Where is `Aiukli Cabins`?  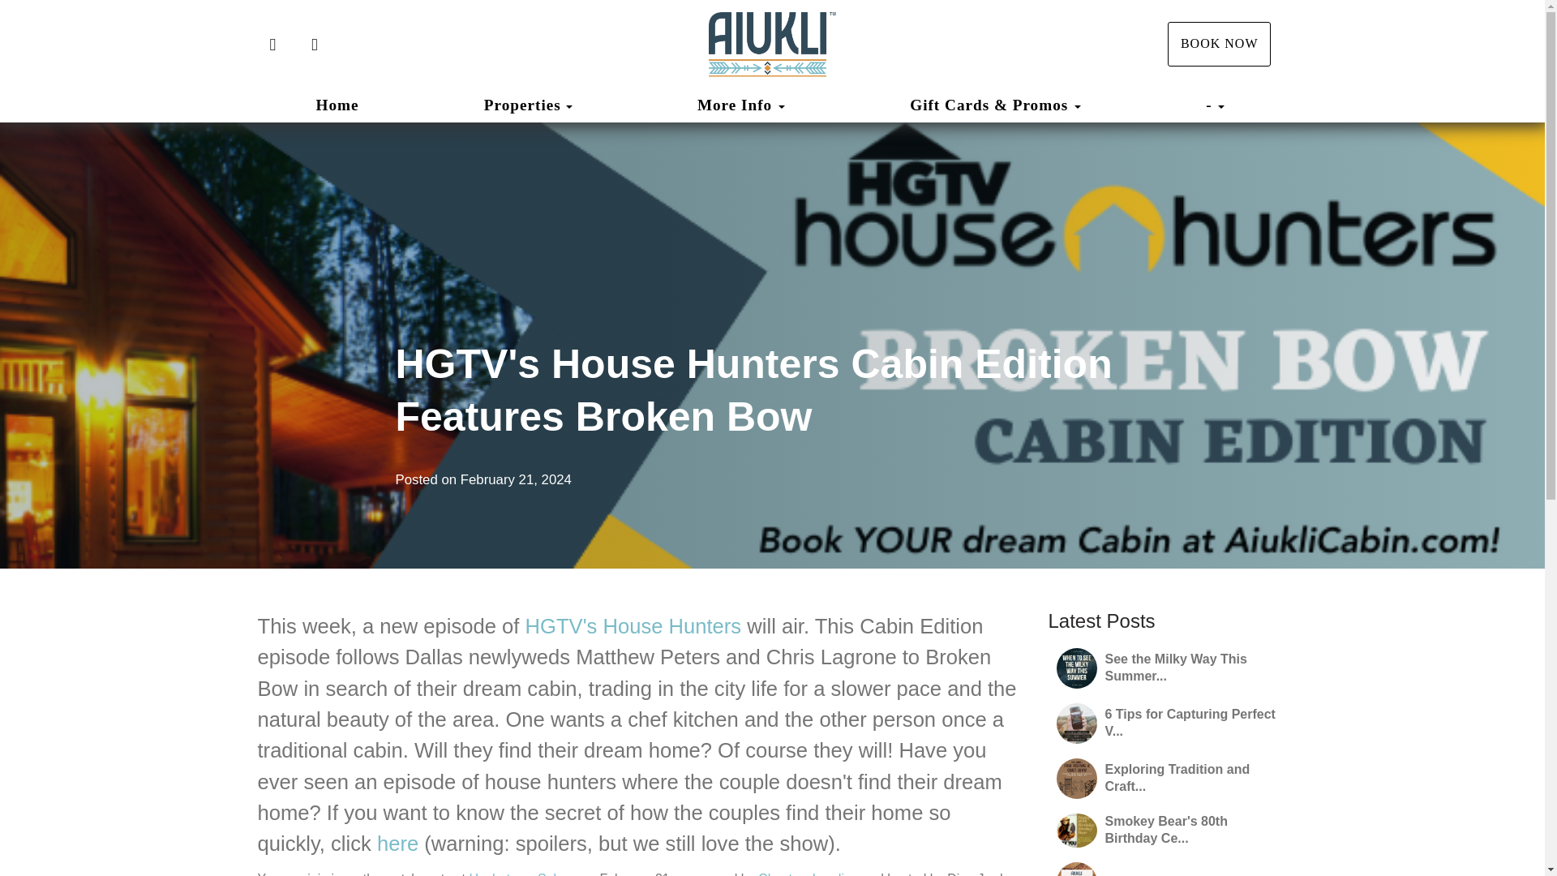 Aiukli Cabins is located at coordinates (772, 45).